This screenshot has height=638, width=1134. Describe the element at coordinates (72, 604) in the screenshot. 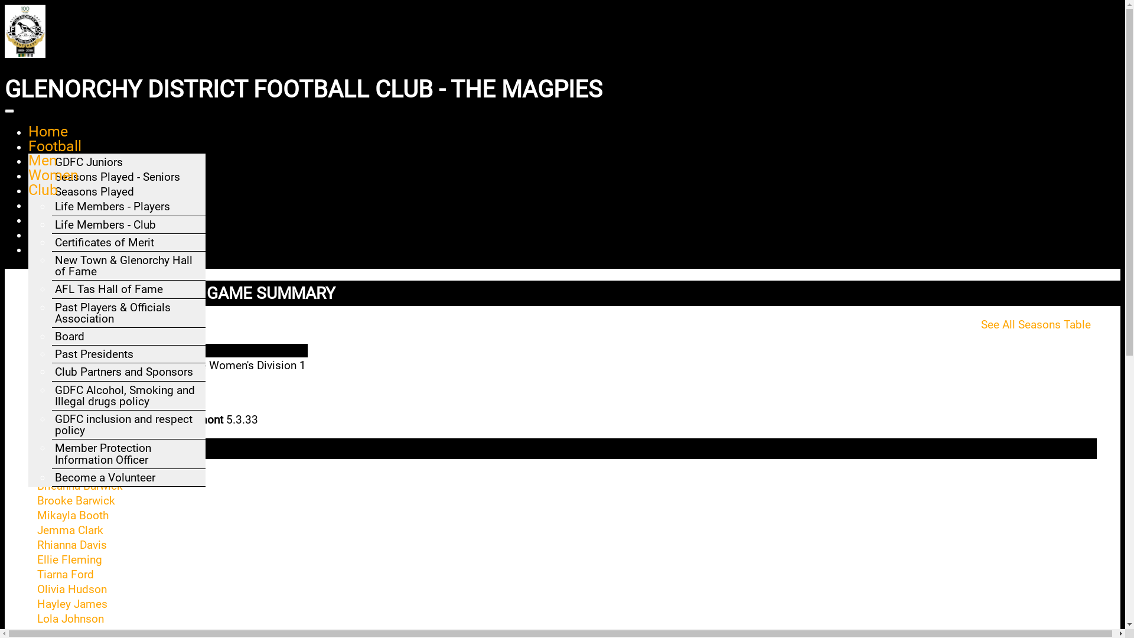

I see `Hayley James` at that location.